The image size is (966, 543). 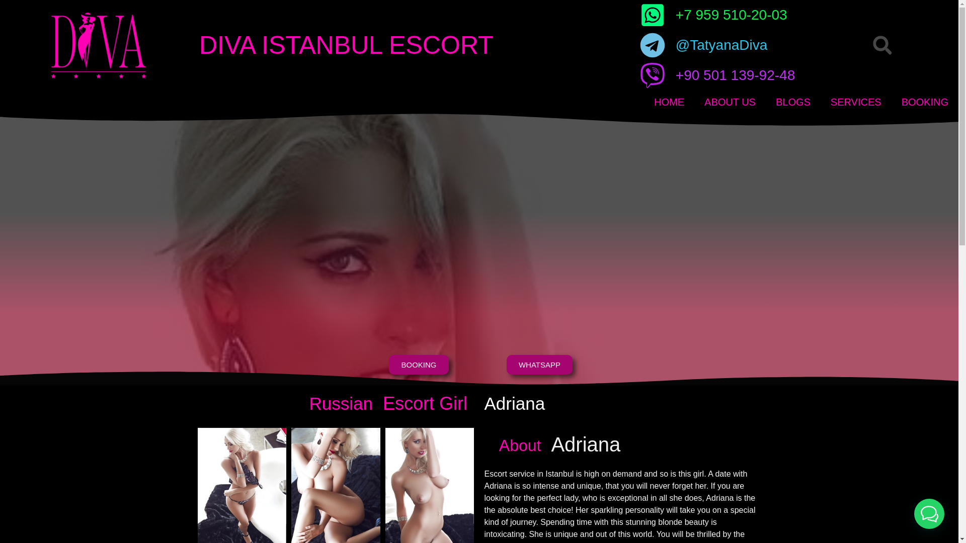 What do you see at coordinates (346, 45) in the screenshot?
I see `DIVA ISTANBUL ESCORT` at bounding box center [346, 45].